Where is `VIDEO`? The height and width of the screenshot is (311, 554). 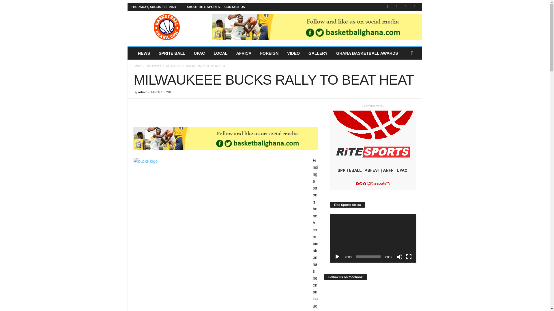
VIDEO is located at coordinates (293, 53).